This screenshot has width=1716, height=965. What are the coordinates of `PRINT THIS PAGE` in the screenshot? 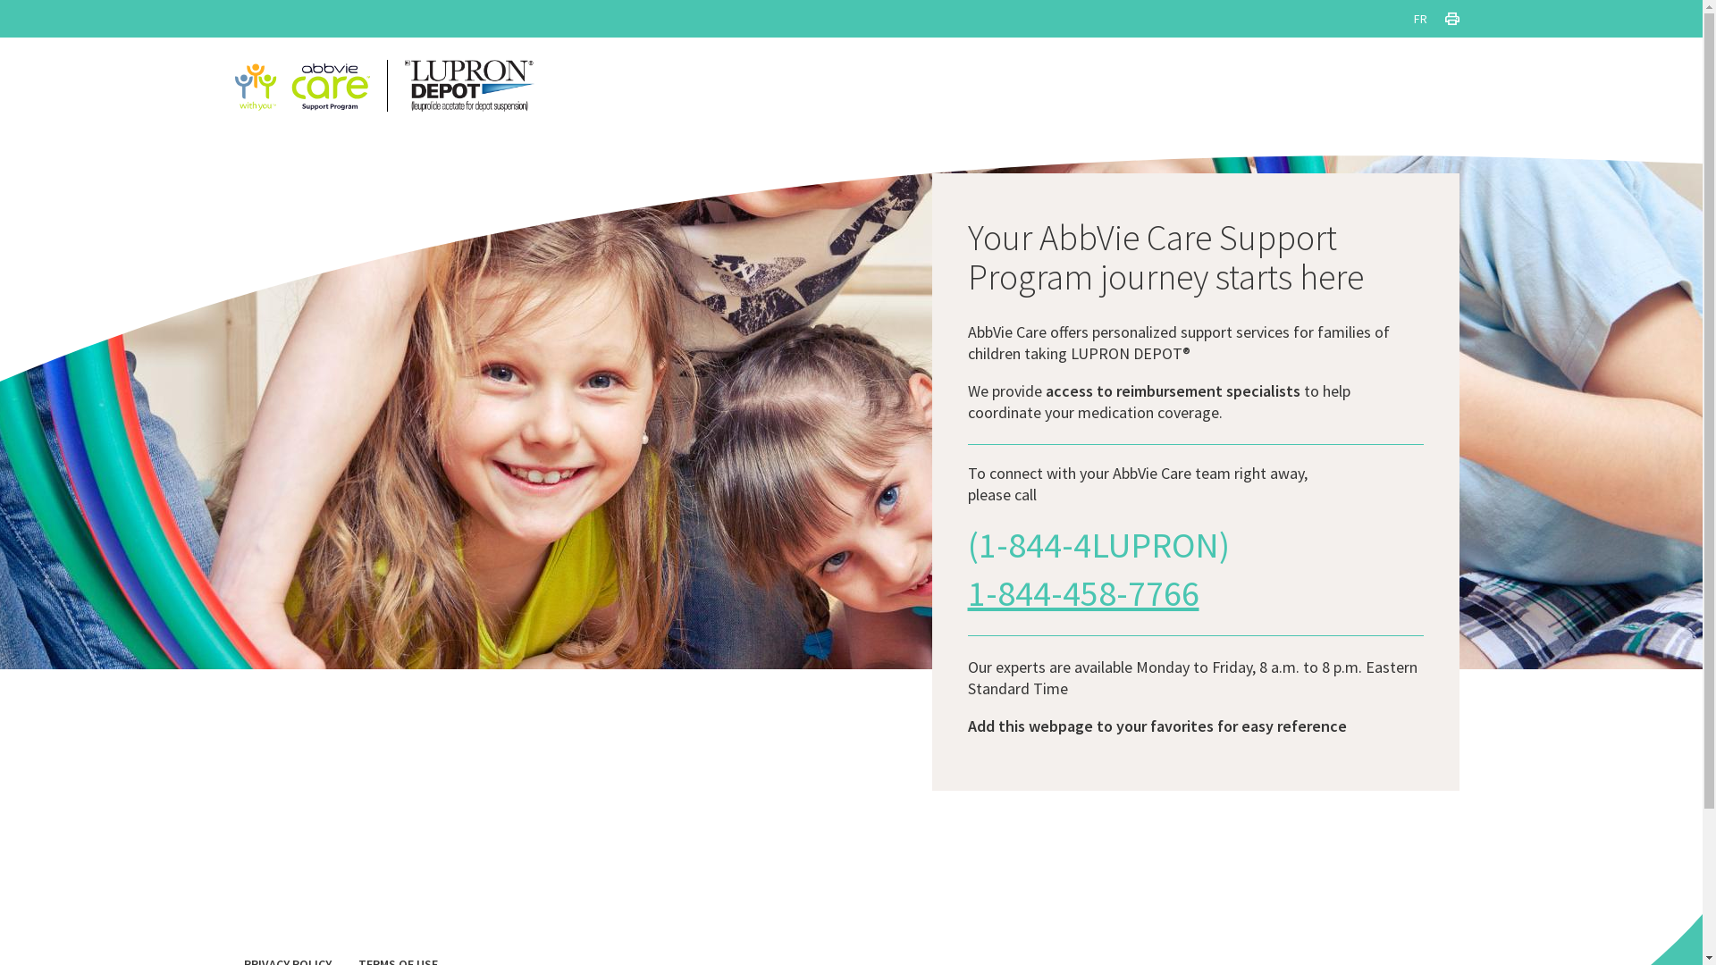 It's located at (1451, 19).